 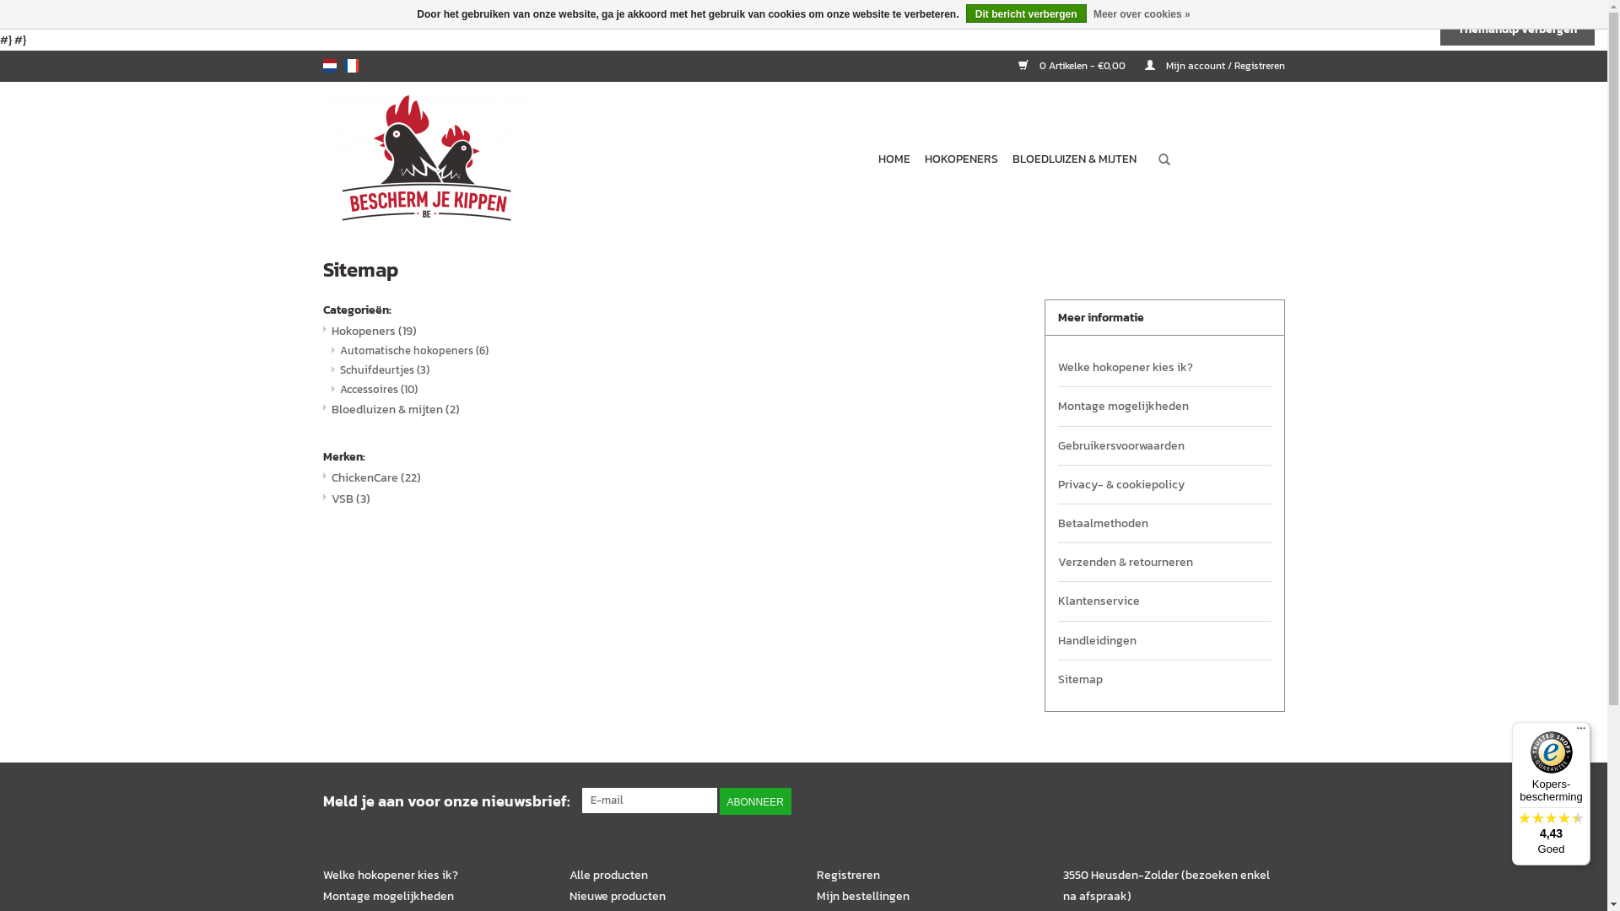 I want to click on VSB (3), so click(x=350, y=499).